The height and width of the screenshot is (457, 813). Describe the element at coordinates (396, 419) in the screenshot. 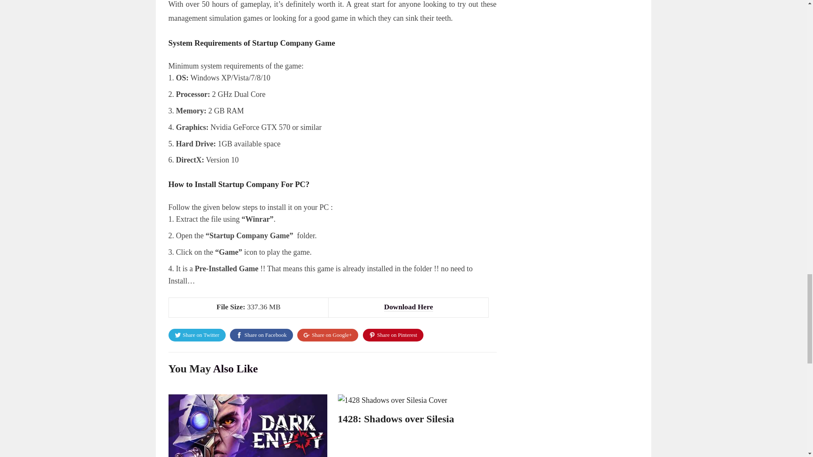

I see `1428: Shadows over Silesia` at that location.